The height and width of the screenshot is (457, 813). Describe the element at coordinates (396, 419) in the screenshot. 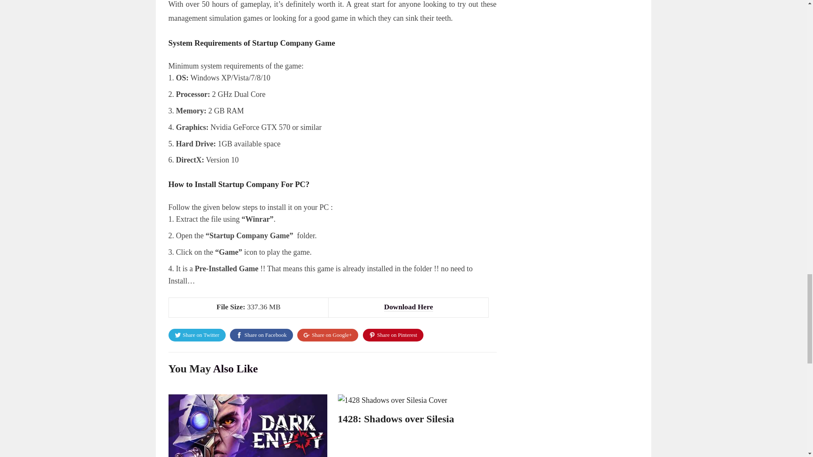

I see `1428: Shadows over Silesia` at that location.